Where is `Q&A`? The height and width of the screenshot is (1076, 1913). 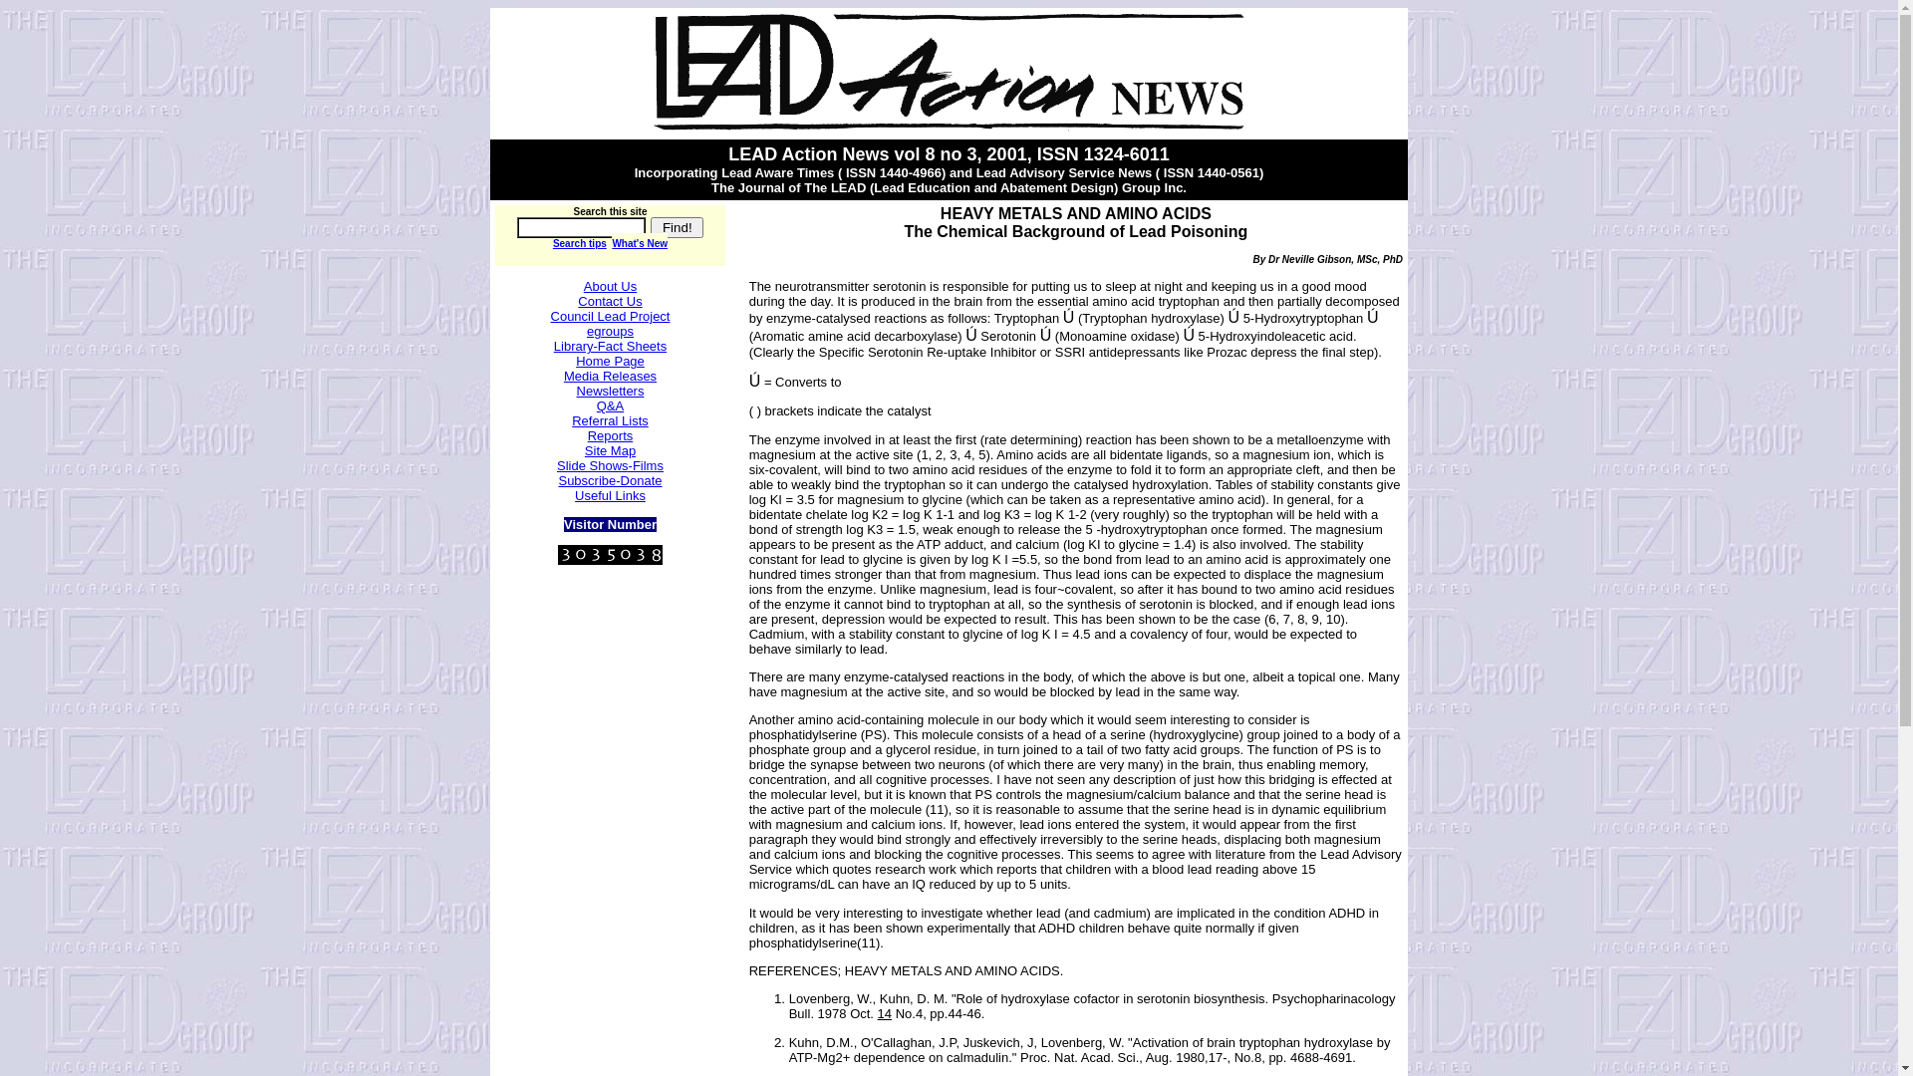
Q&A is located at coordinates (610, 406).